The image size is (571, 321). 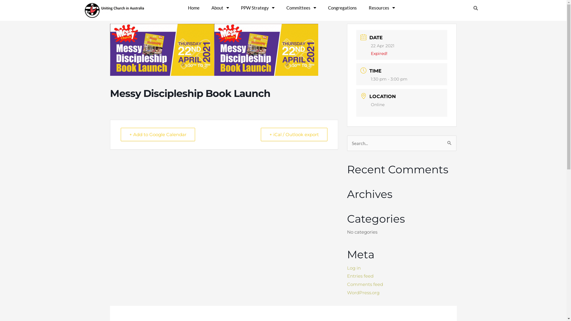 I want to click on WordPress.org, so click(x=363, y=292).